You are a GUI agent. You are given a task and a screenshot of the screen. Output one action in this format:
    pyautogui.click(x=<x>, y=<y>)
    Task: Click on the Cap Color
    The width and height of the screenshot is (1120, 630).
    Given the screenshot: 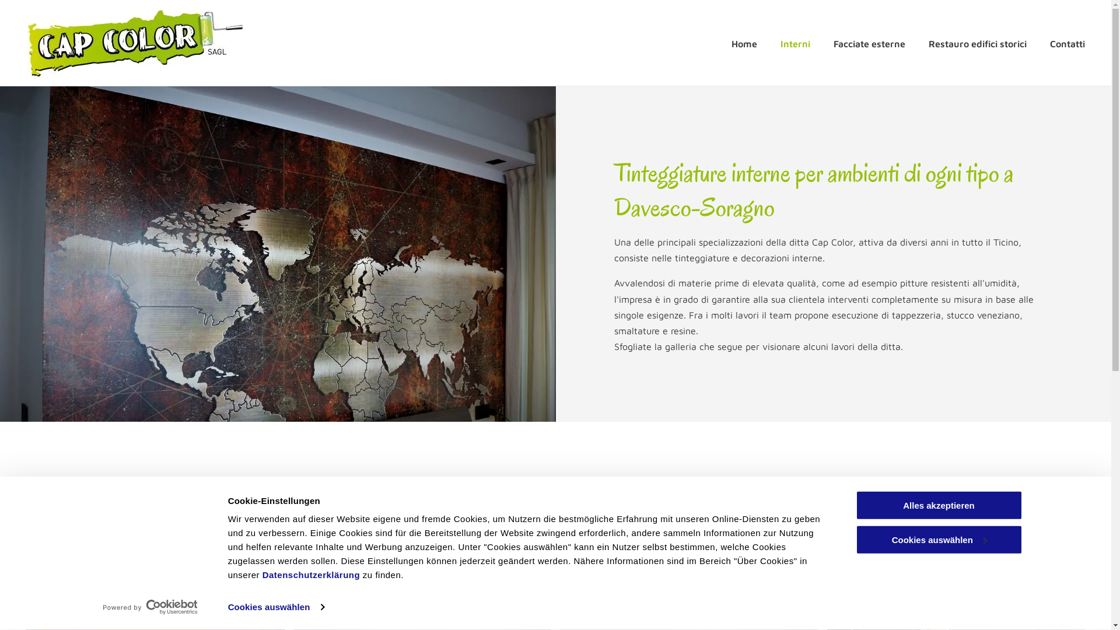 What is the action you would take?
    pyautogui.click(x=135, y=43)
    